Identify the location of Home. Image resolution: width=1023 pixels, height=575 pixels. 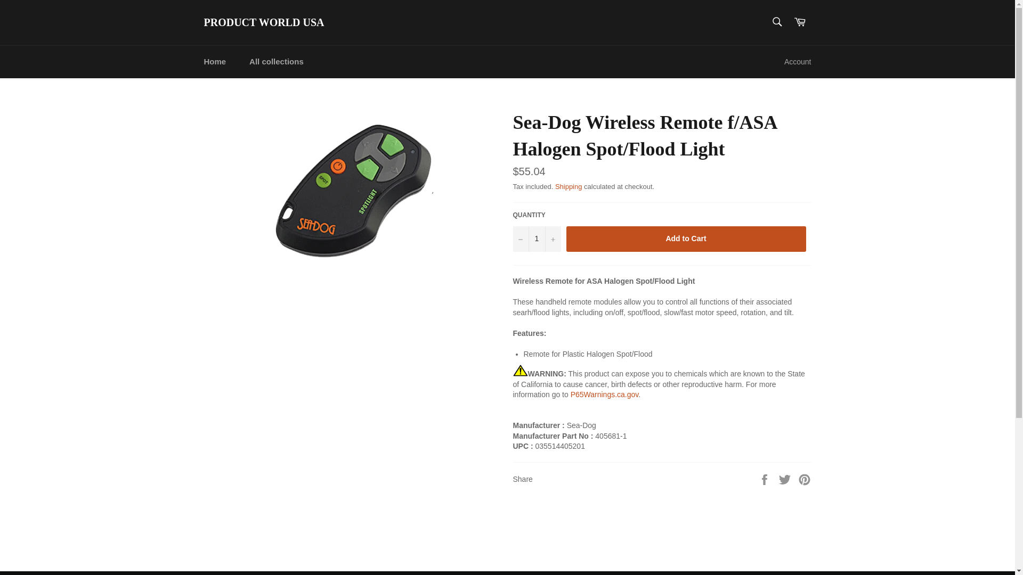
(214, 62).